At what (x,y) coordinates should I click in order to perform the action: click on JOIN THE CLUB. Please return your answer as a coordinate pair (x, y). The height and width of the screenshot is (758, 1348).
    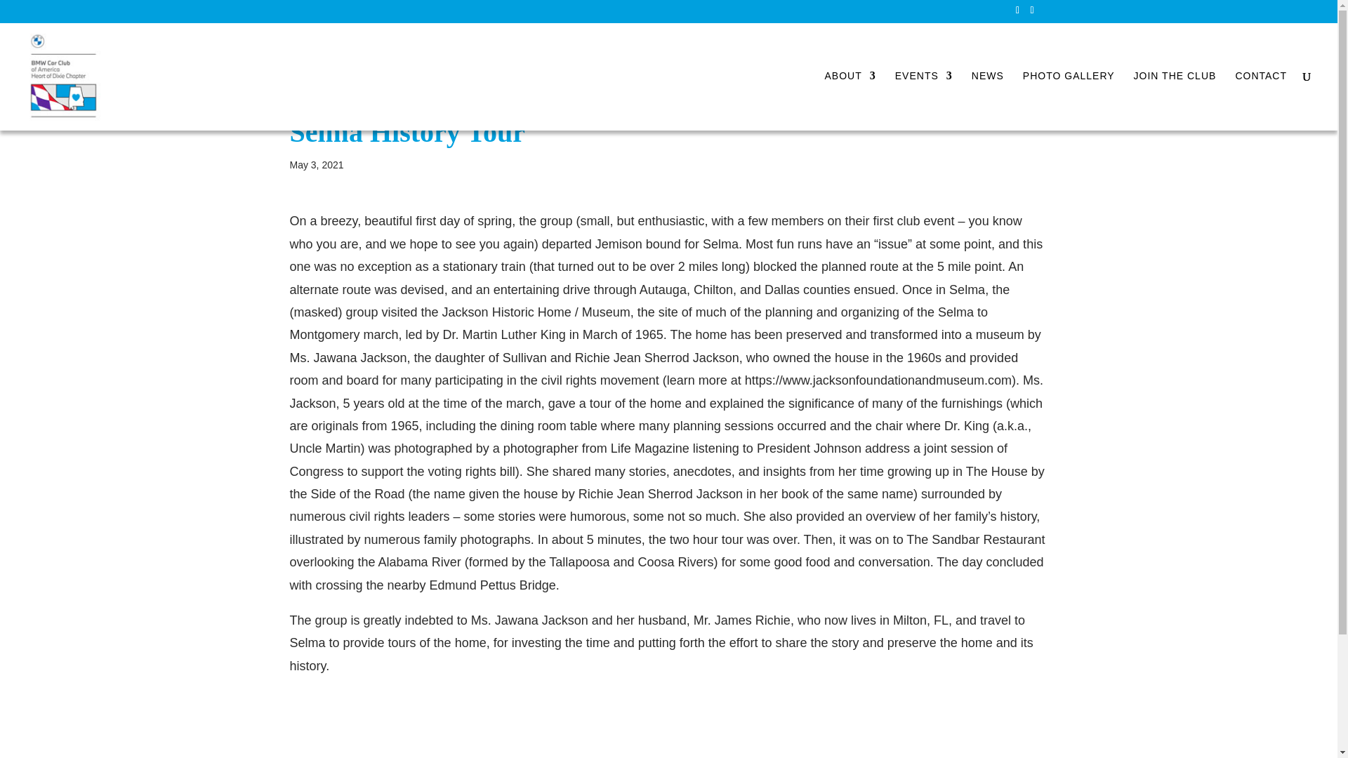
    Looking at the image, I should click on (1175, 100).